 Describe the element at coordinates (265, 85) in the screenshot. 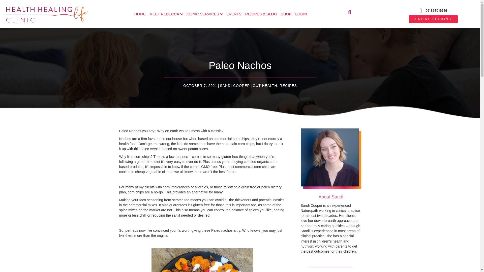

I see `GUT HEALTH` at that location.